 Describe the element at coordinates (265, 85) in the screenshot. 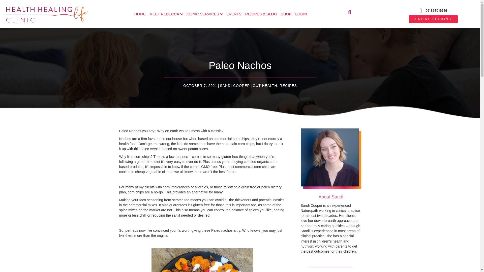

I see `GUT HEALTH` at that location.